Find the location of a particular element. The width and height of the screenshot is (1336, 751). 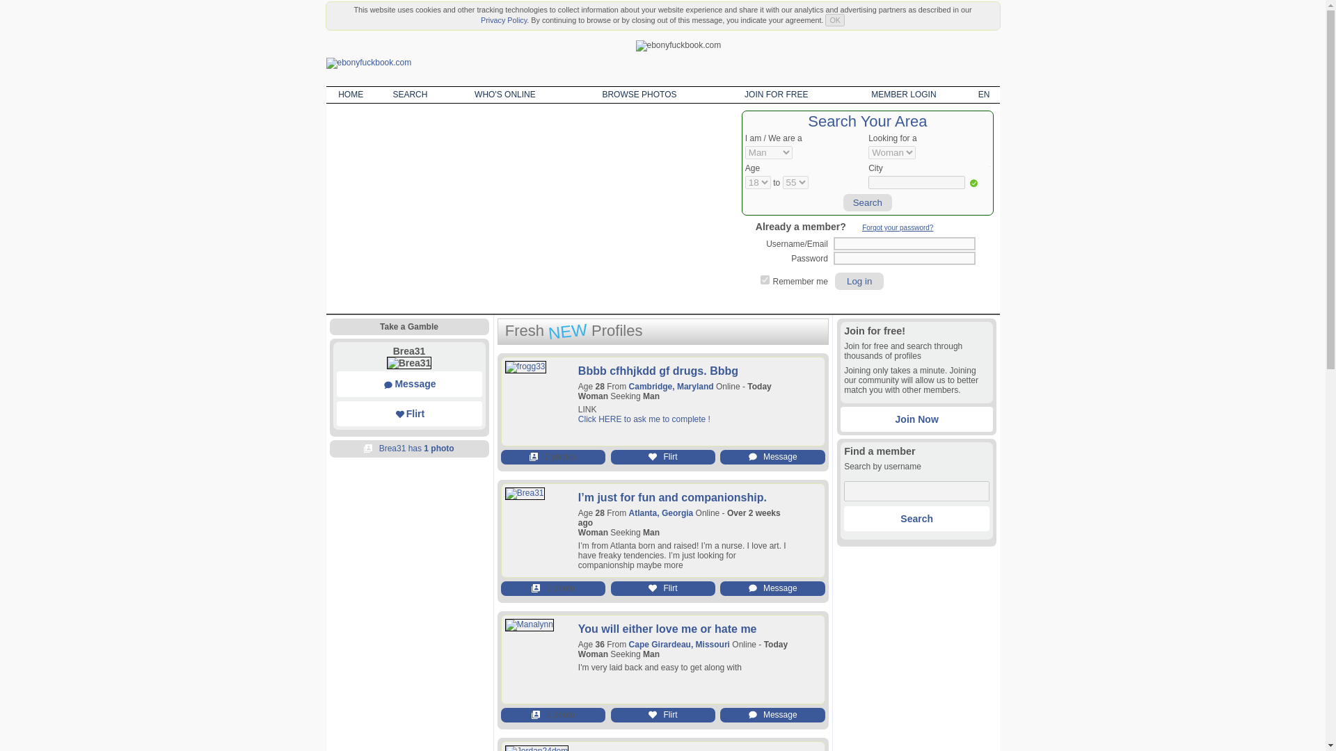

Privacy Policy is located at coordinates (504, 19).